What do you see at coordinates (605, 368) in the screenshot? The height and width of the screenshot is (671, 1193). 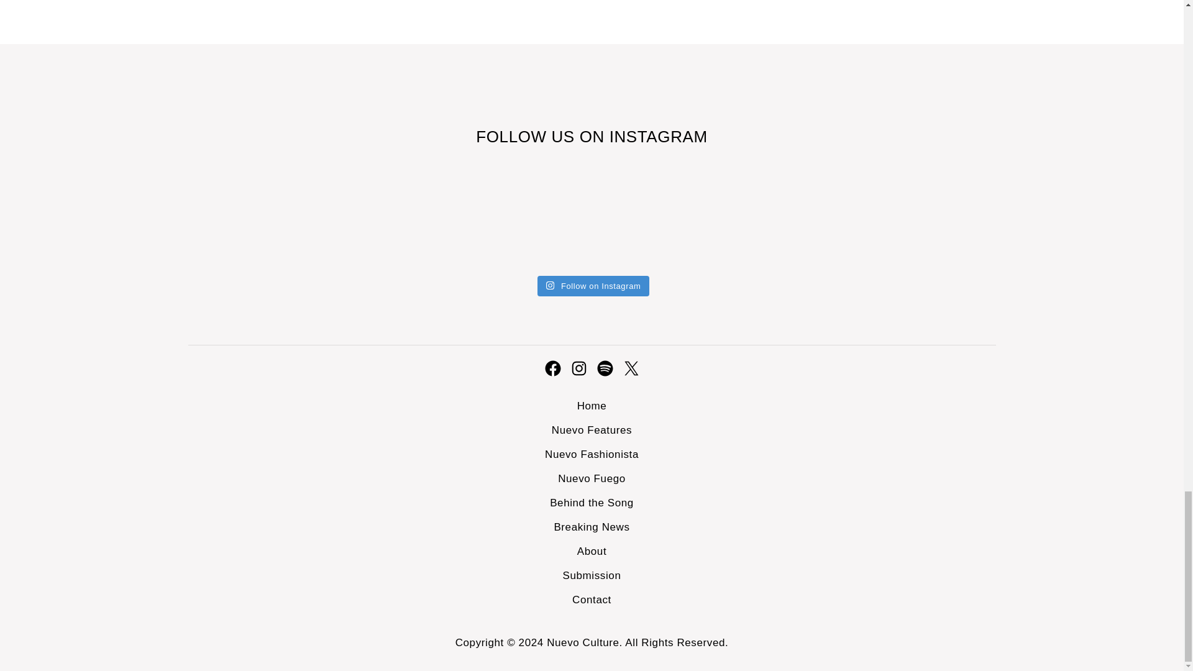 I see `Spotify` at bounding box center [605, 368].